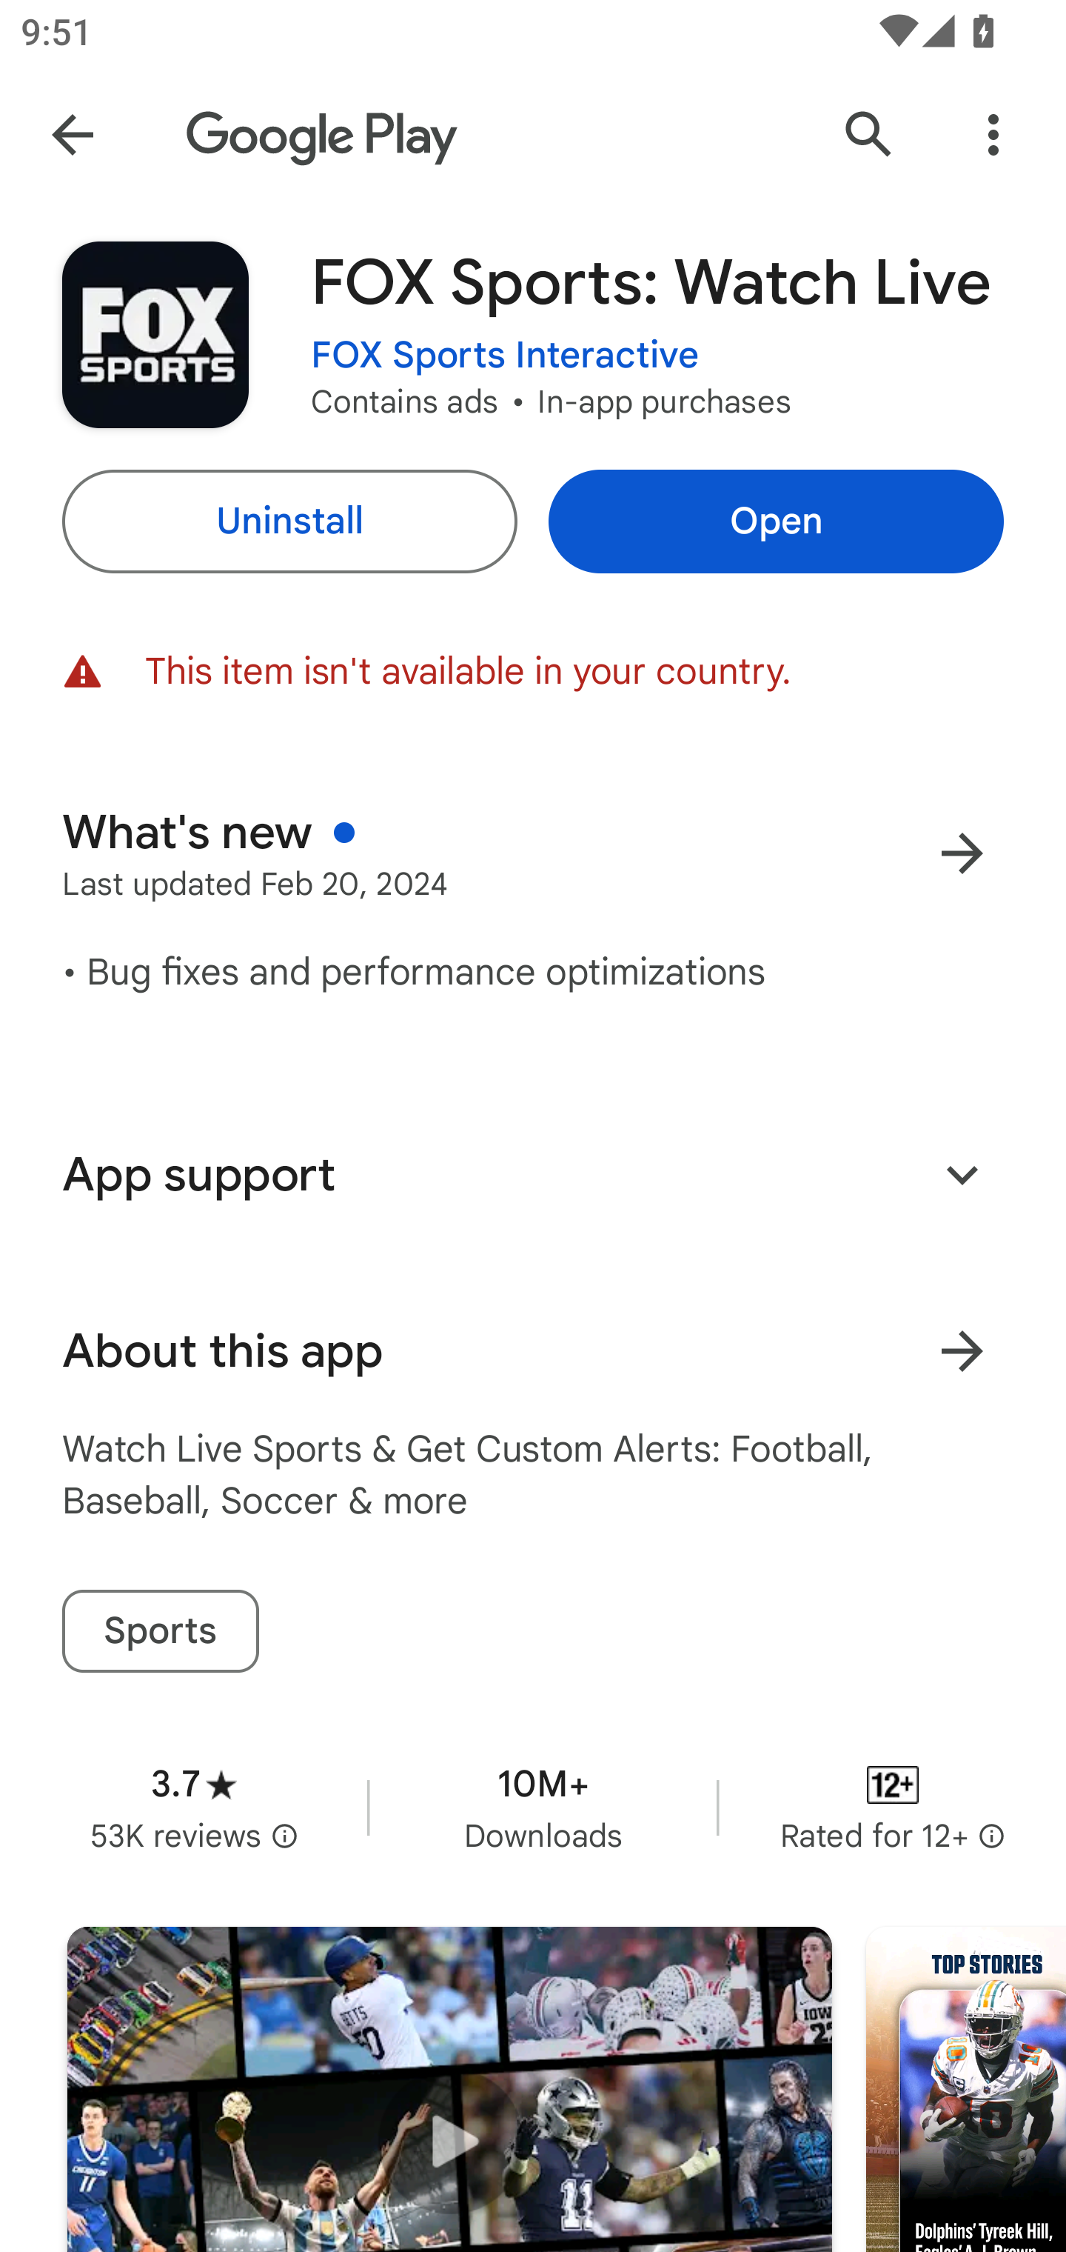 This screenshot has height=2252, width=1066. Describe the element at coordinates (505, 356) in the screenshot. I see `FOX Sports Interactive` at that location.